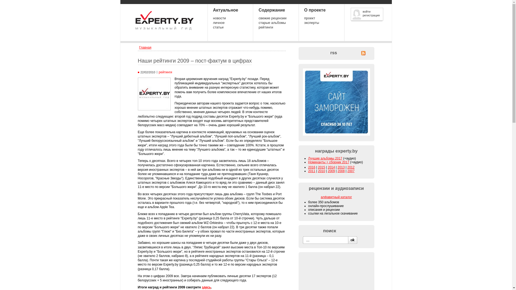  What do you see at coordinates (321, 171) in the screenshot?
I see `2010` at bounding box center [321, 171].